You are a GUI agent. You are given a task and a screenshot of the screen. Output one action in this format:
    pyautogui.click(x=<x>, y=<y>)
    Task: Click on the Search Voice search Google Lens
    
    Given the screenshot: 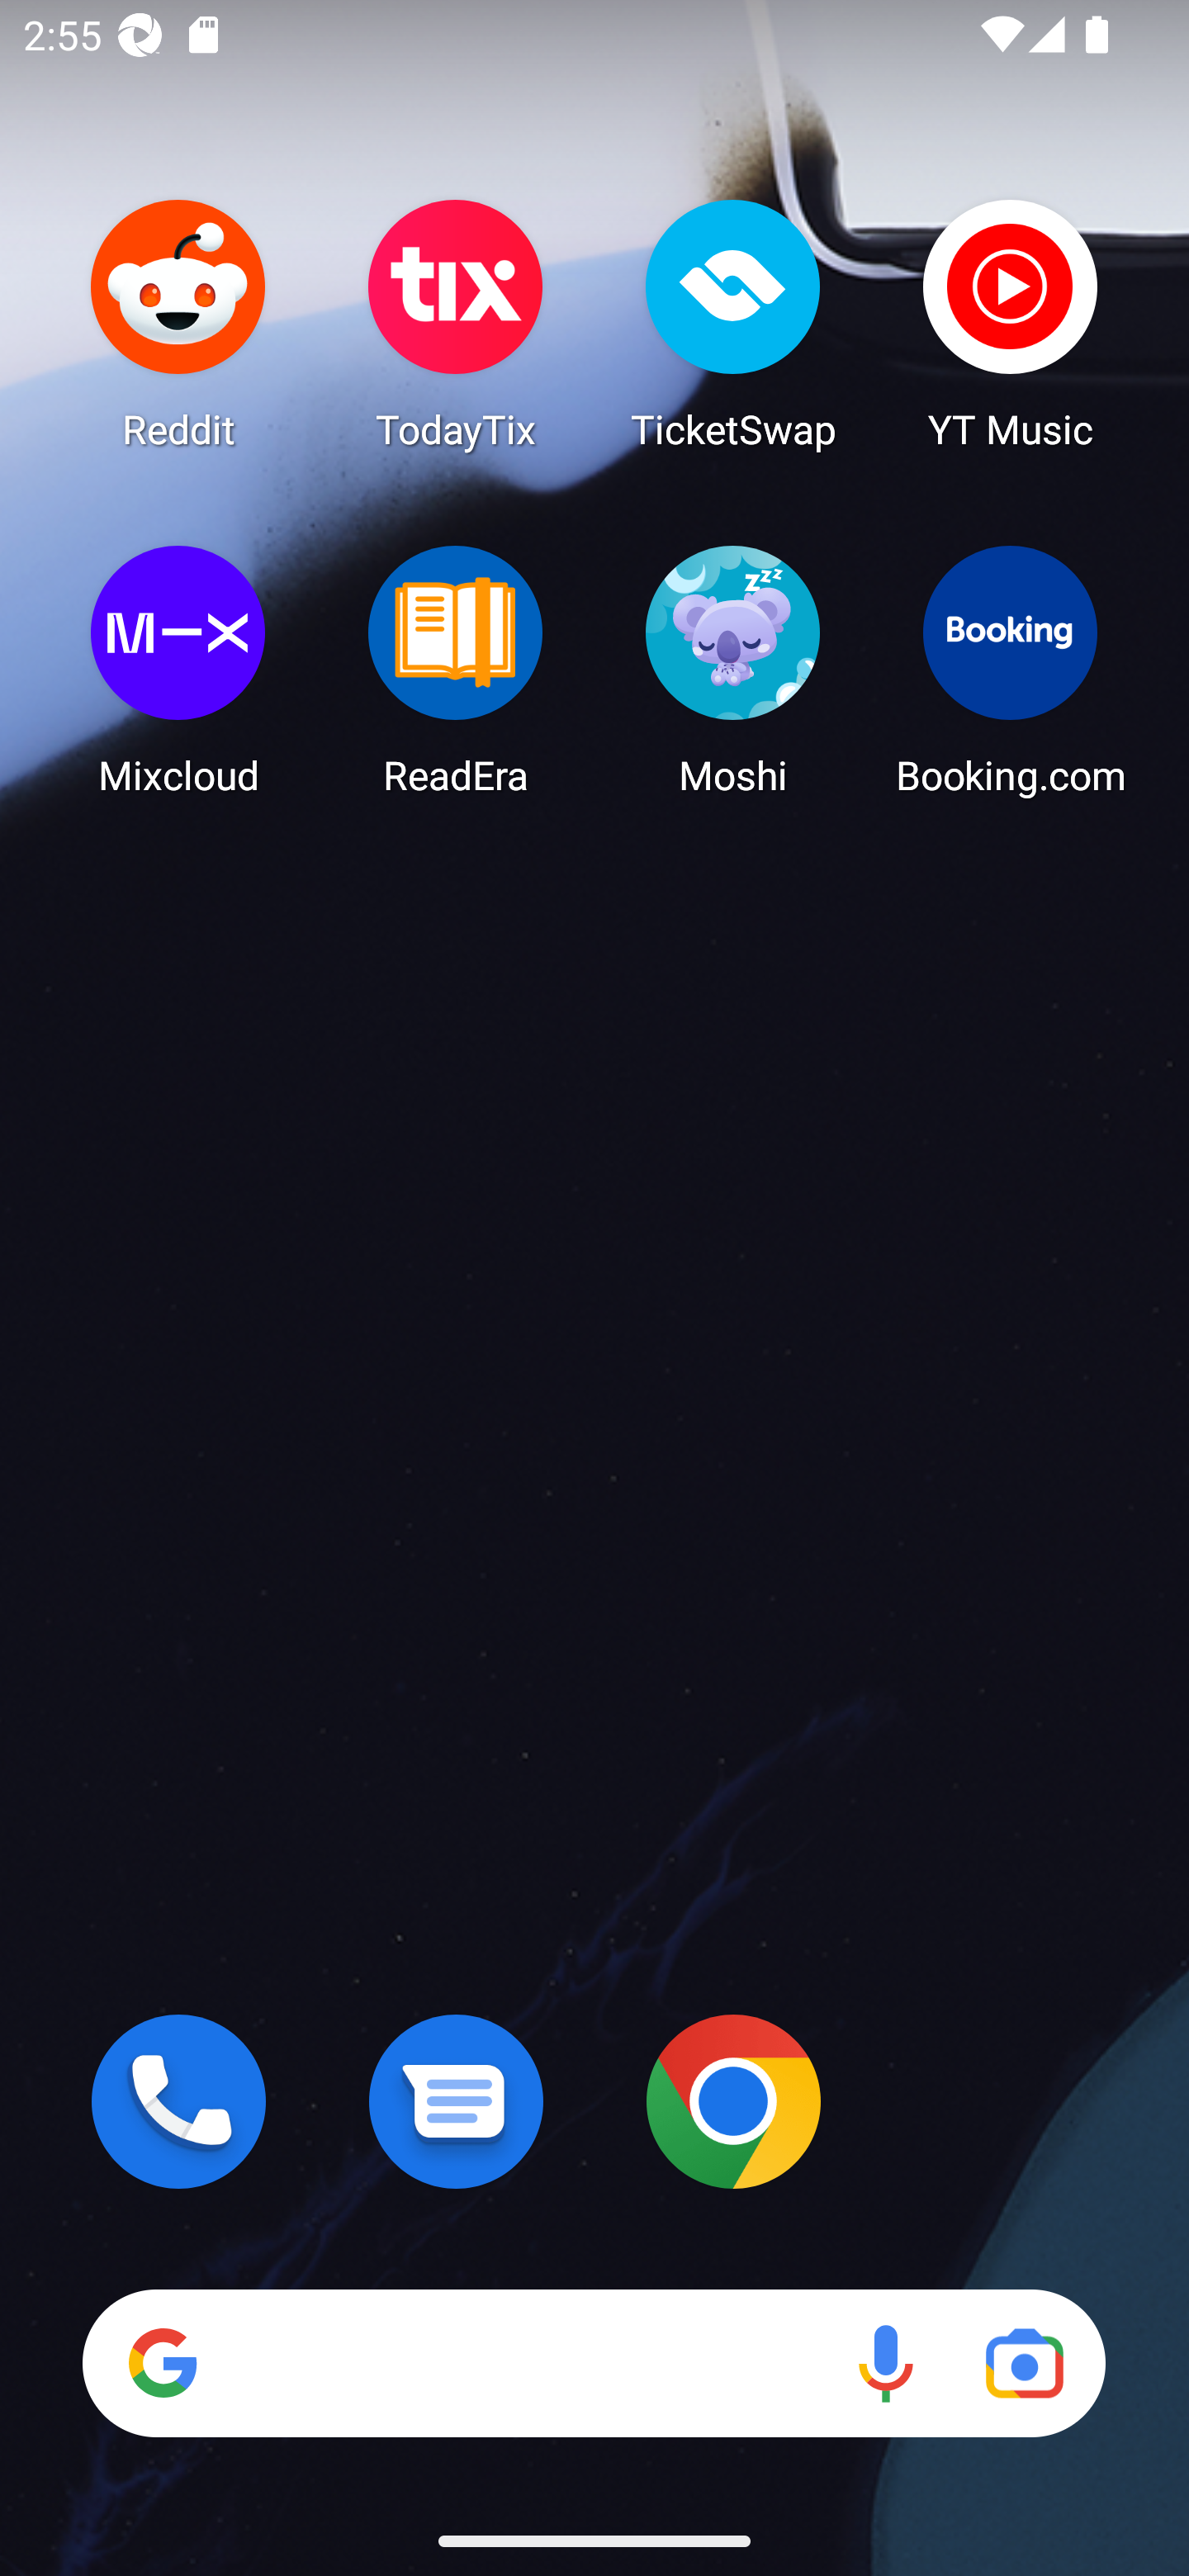 What is the action you would take?
    pyautogui.click(x=594, y=2363)
    